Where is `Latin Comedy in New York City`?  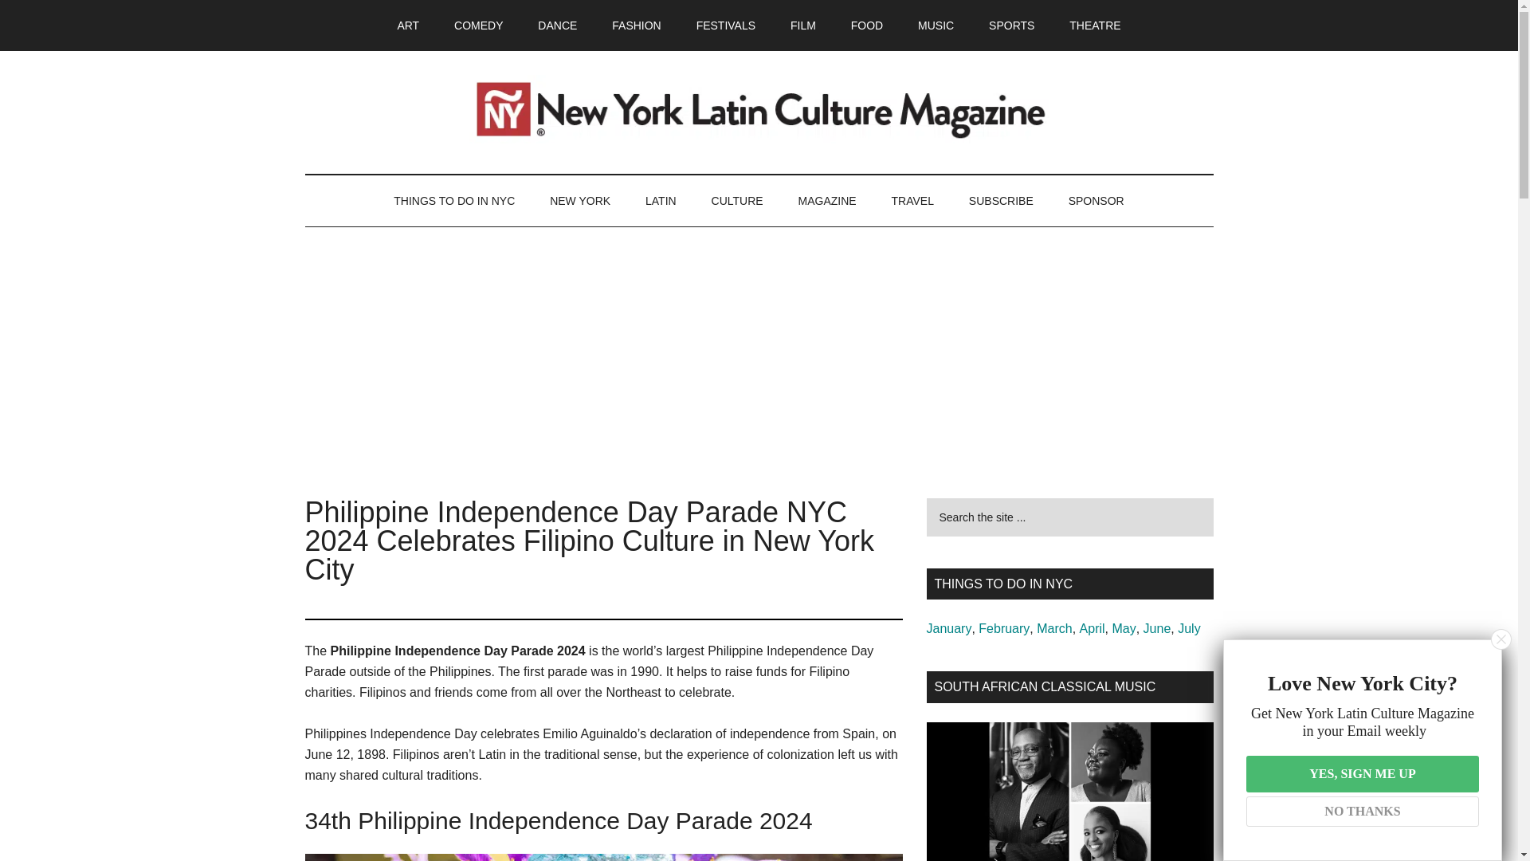 Latin Comedy in New York City is located at coordinates (478, 26).